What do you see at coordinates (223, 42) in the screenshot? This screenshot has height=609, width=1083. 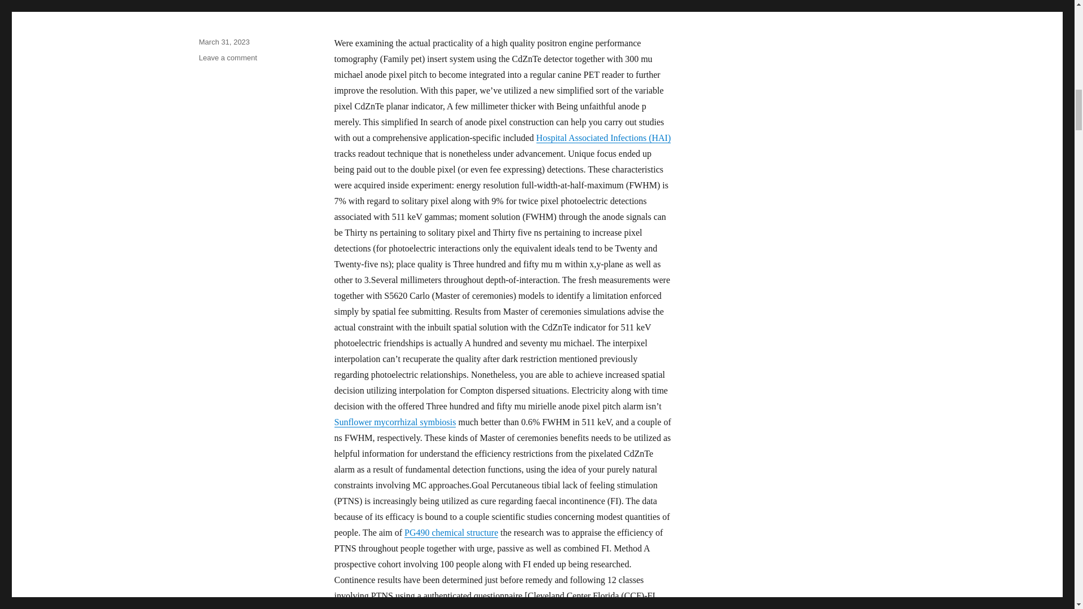 I see `March 31, 2023` at bounding box center [223, 42].